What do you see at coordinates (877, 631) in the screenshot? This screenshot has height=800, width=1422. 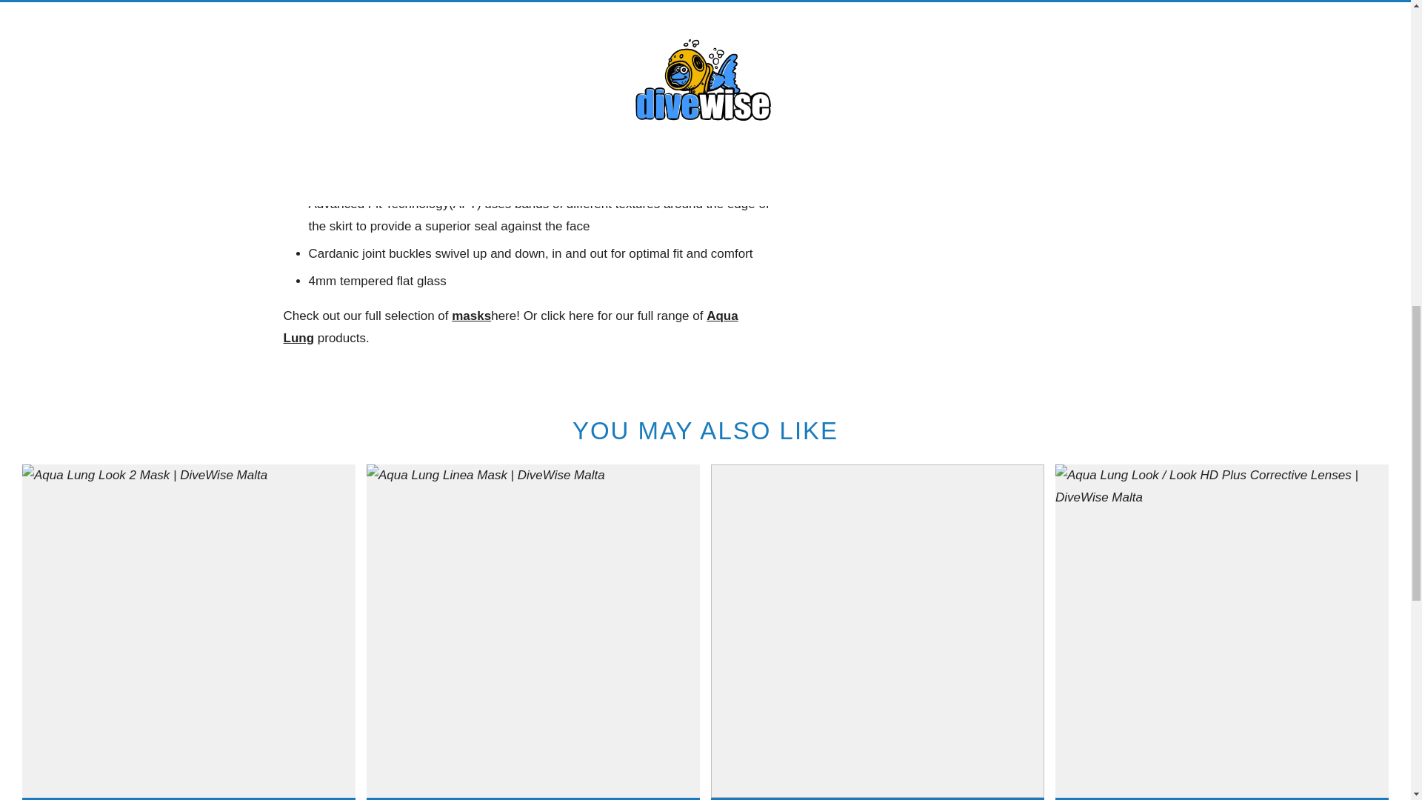 I see `Aqua Lung Linea Mask` at bounding box center [877, 631].